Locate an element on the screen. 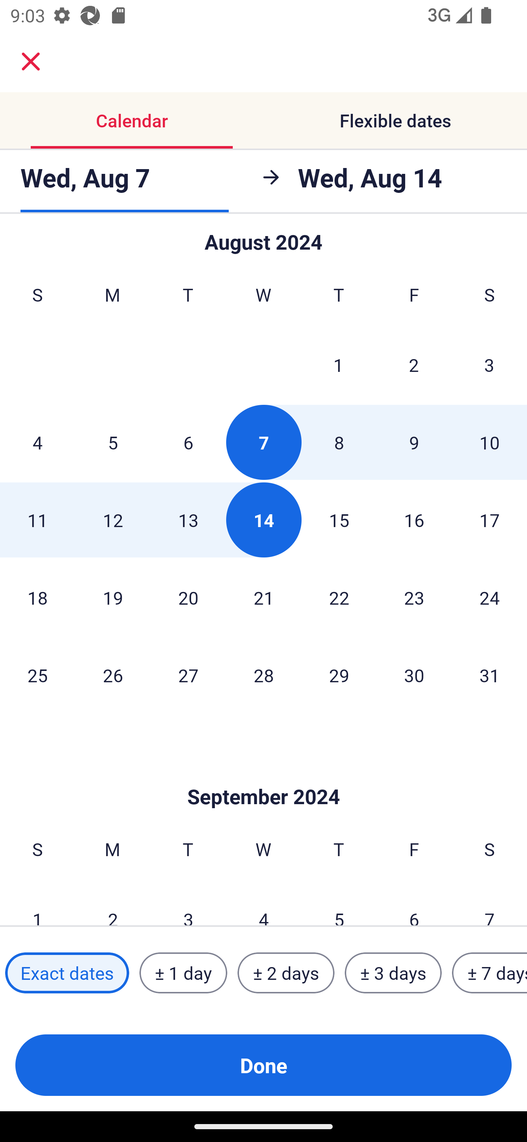 The width and height of the screenshot is (527, 1142). 3 Tuesday, September 3, 2024 is located at coordinates (188, 903).